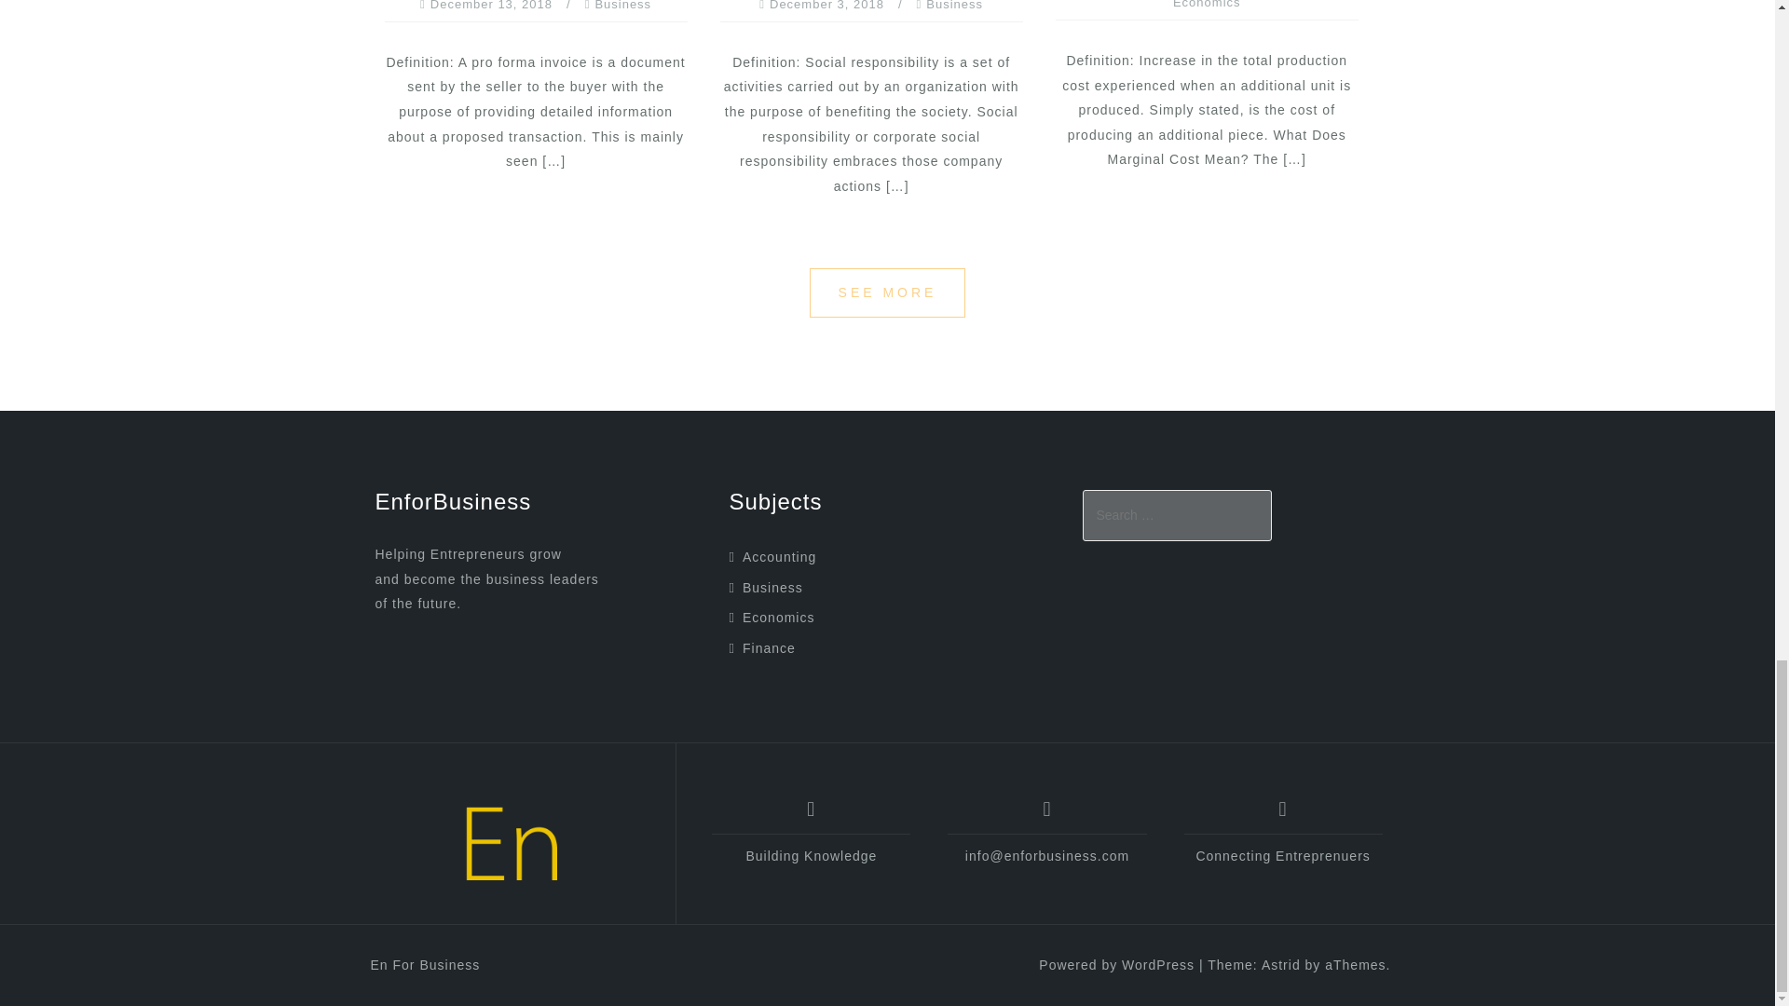 This screenshot has width=1789, height=1006. What do you see at coordinates (1116, 965) in the screenshot?
I see `Powered by WordPress` at bounding box center [1116, 965].